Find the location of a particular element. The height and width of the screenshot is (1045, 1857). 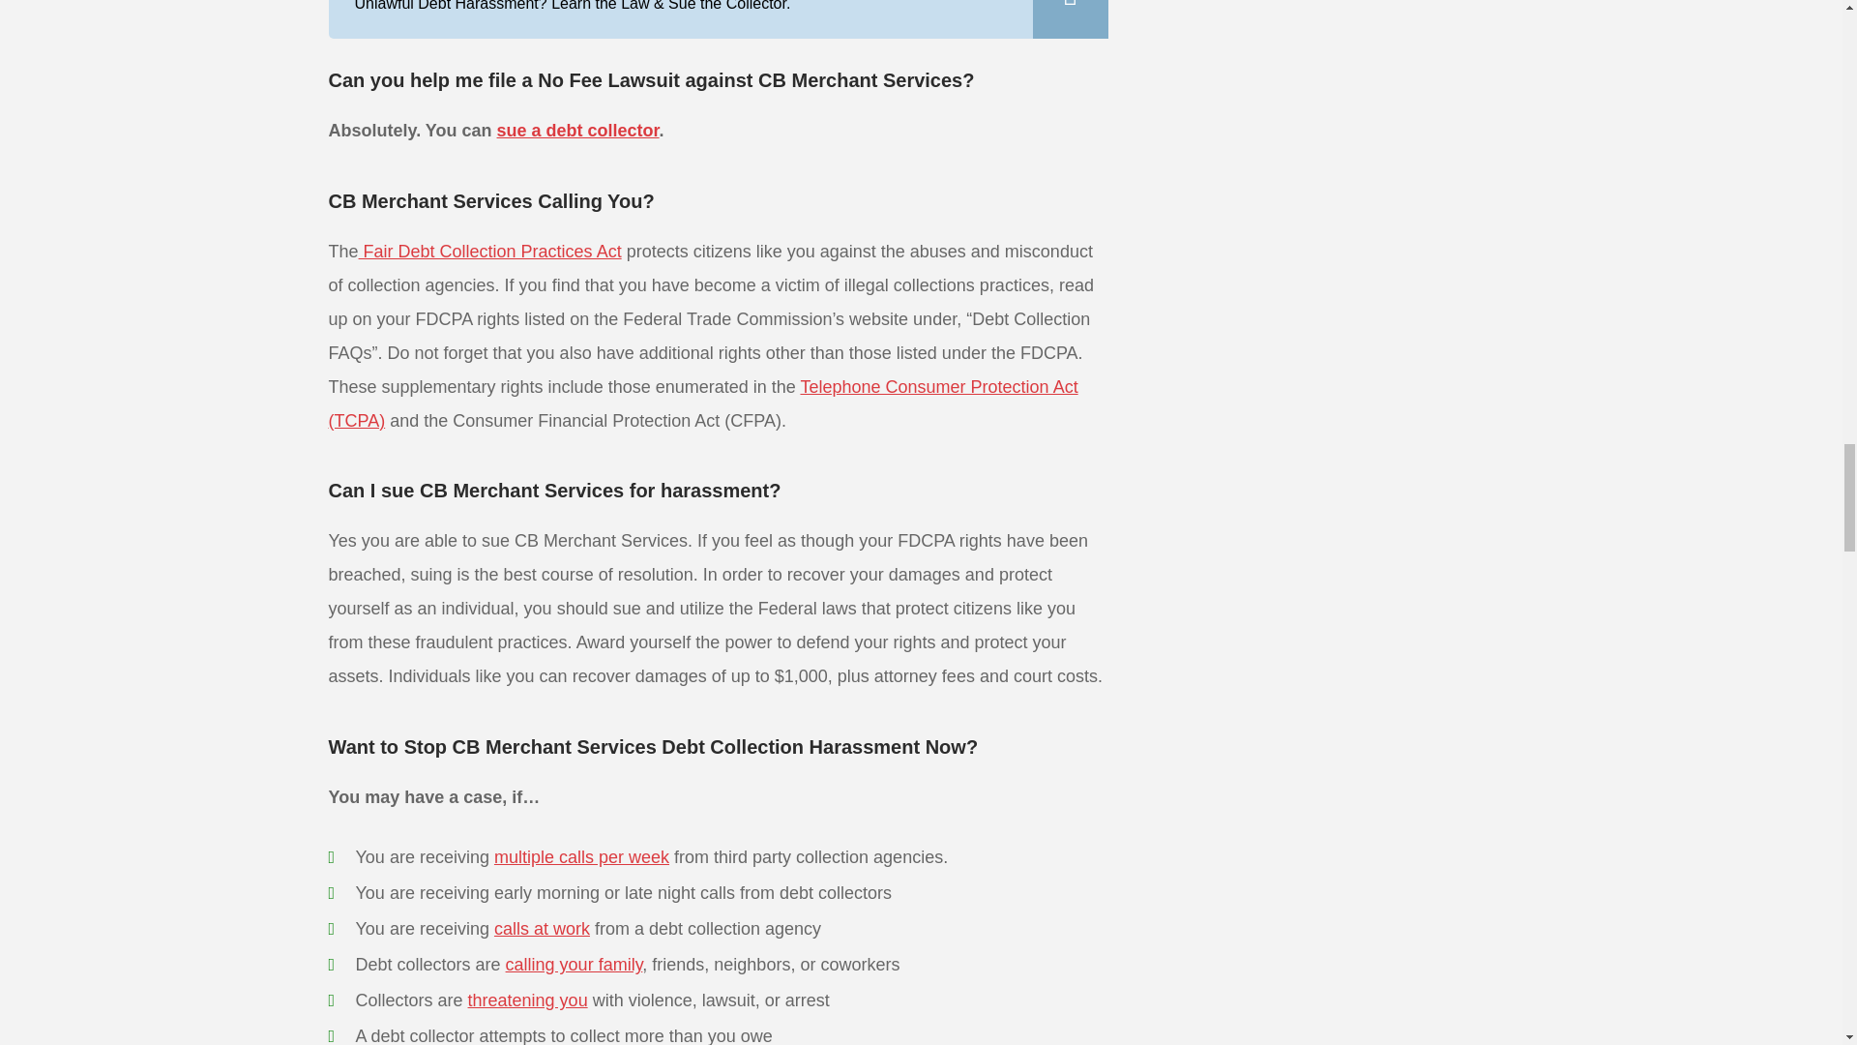

calls at work is located at coordinates (542, 929).